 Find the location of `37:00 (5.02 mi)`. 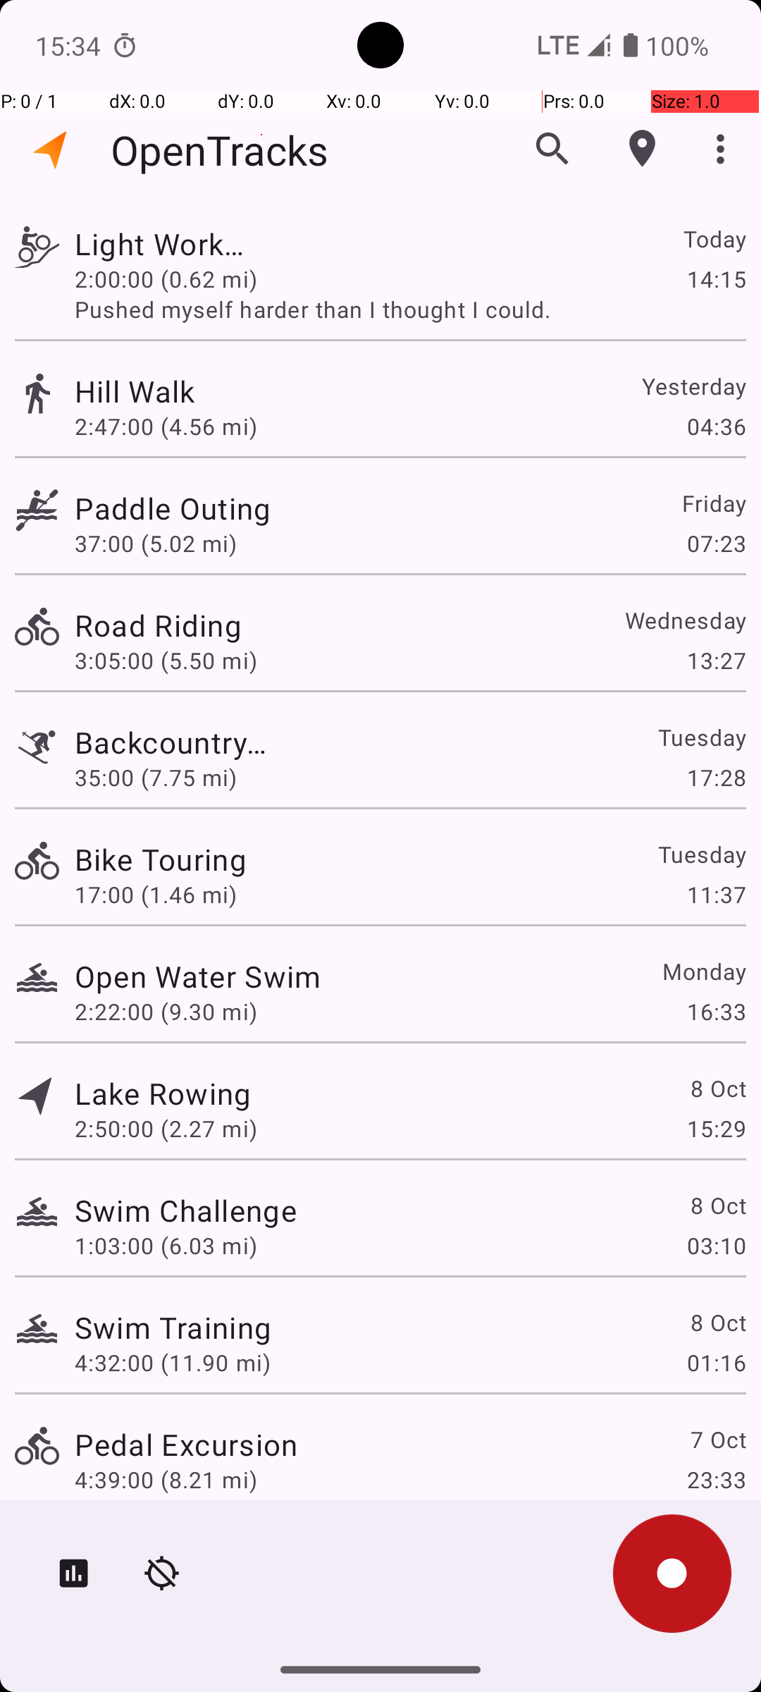

37:00 (5.02 mi) is located at coordinates (156, 543).